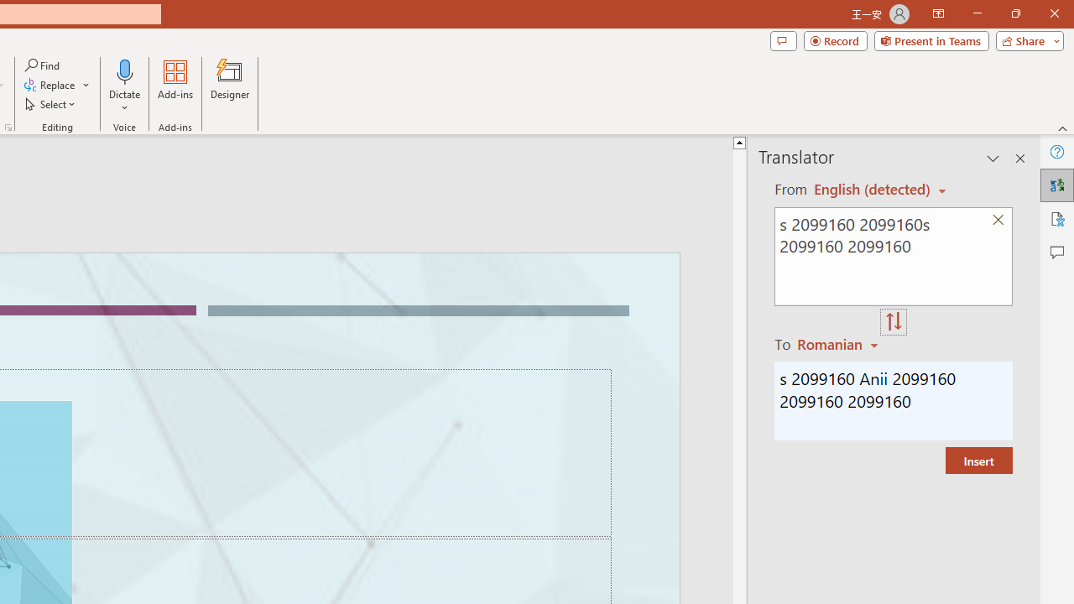  I want to click on Czech, so click(840, 344).